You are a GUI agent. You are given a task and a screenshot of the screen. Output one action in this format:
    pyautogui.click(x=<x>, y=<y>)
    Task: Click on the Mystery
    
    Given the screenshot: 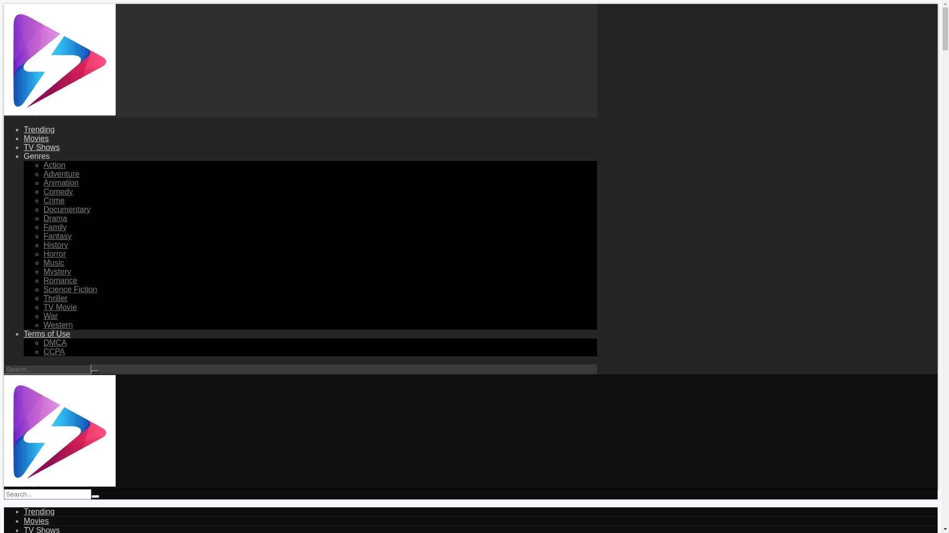 What is the action you would take?
    pyautogui.click(x=57, y=271)
    